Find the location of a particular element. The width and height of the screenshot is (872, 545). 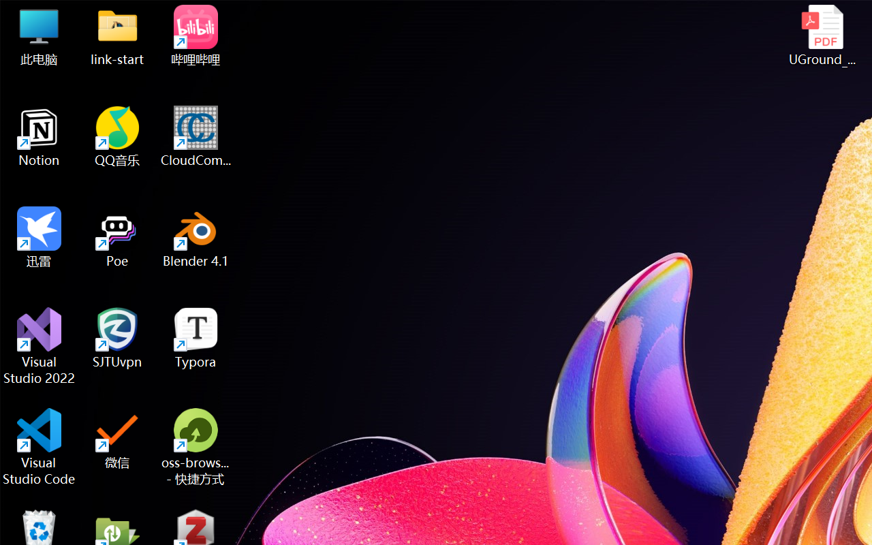

UGround_paper.pdf is located at coordinates (822, 35).